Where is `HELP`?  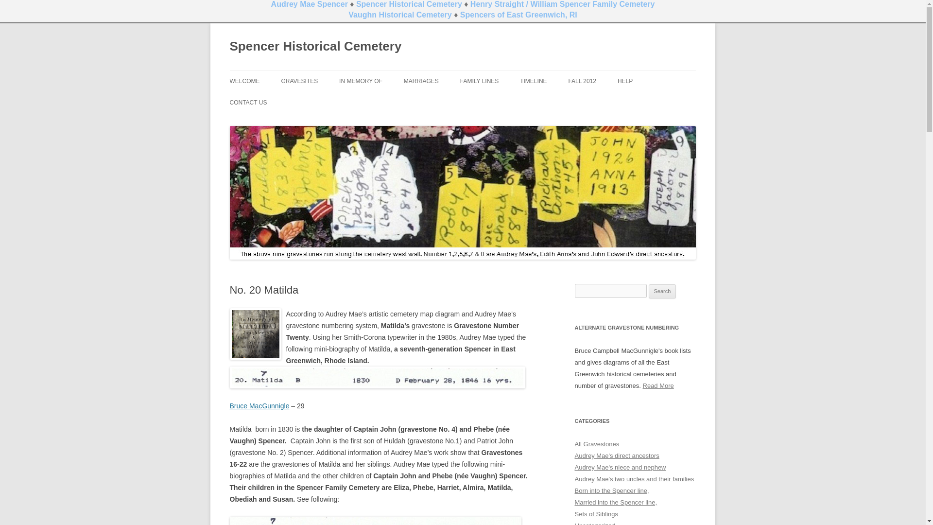 HELP is located at coordinates (625, 81).